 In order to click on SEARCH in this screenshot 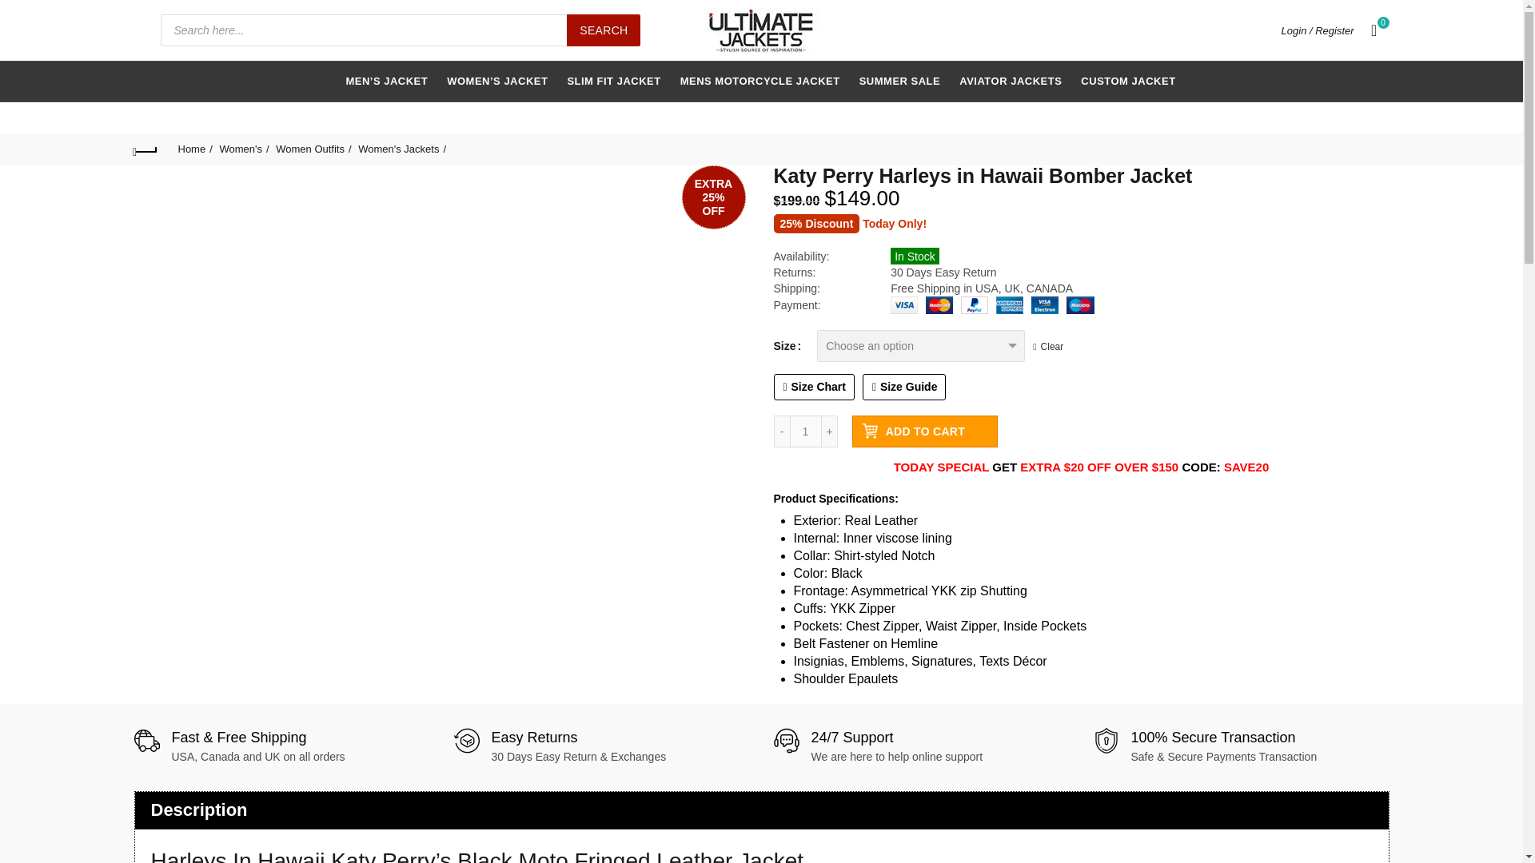, I will do `click(603, 30)`.